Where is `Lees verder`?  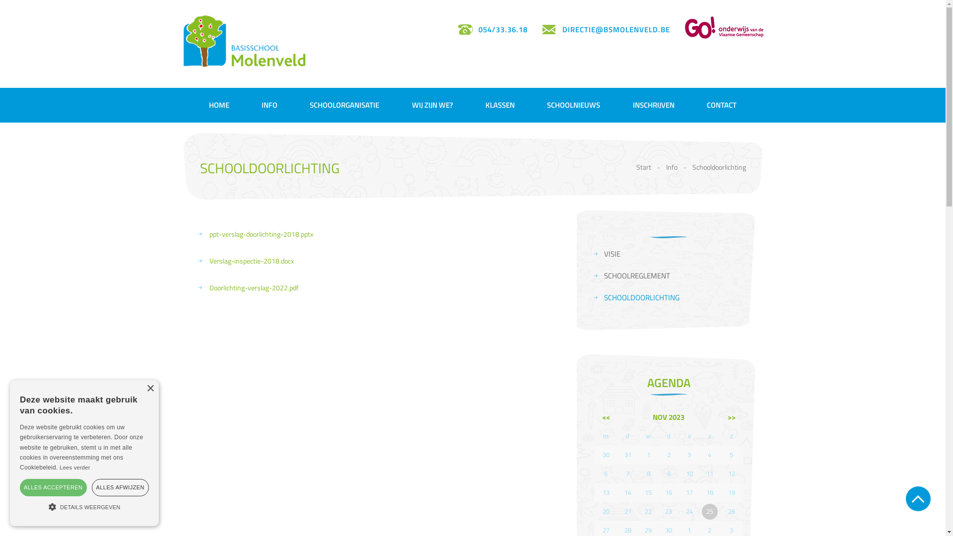 Lees verder is located at coordinates (74, 468).